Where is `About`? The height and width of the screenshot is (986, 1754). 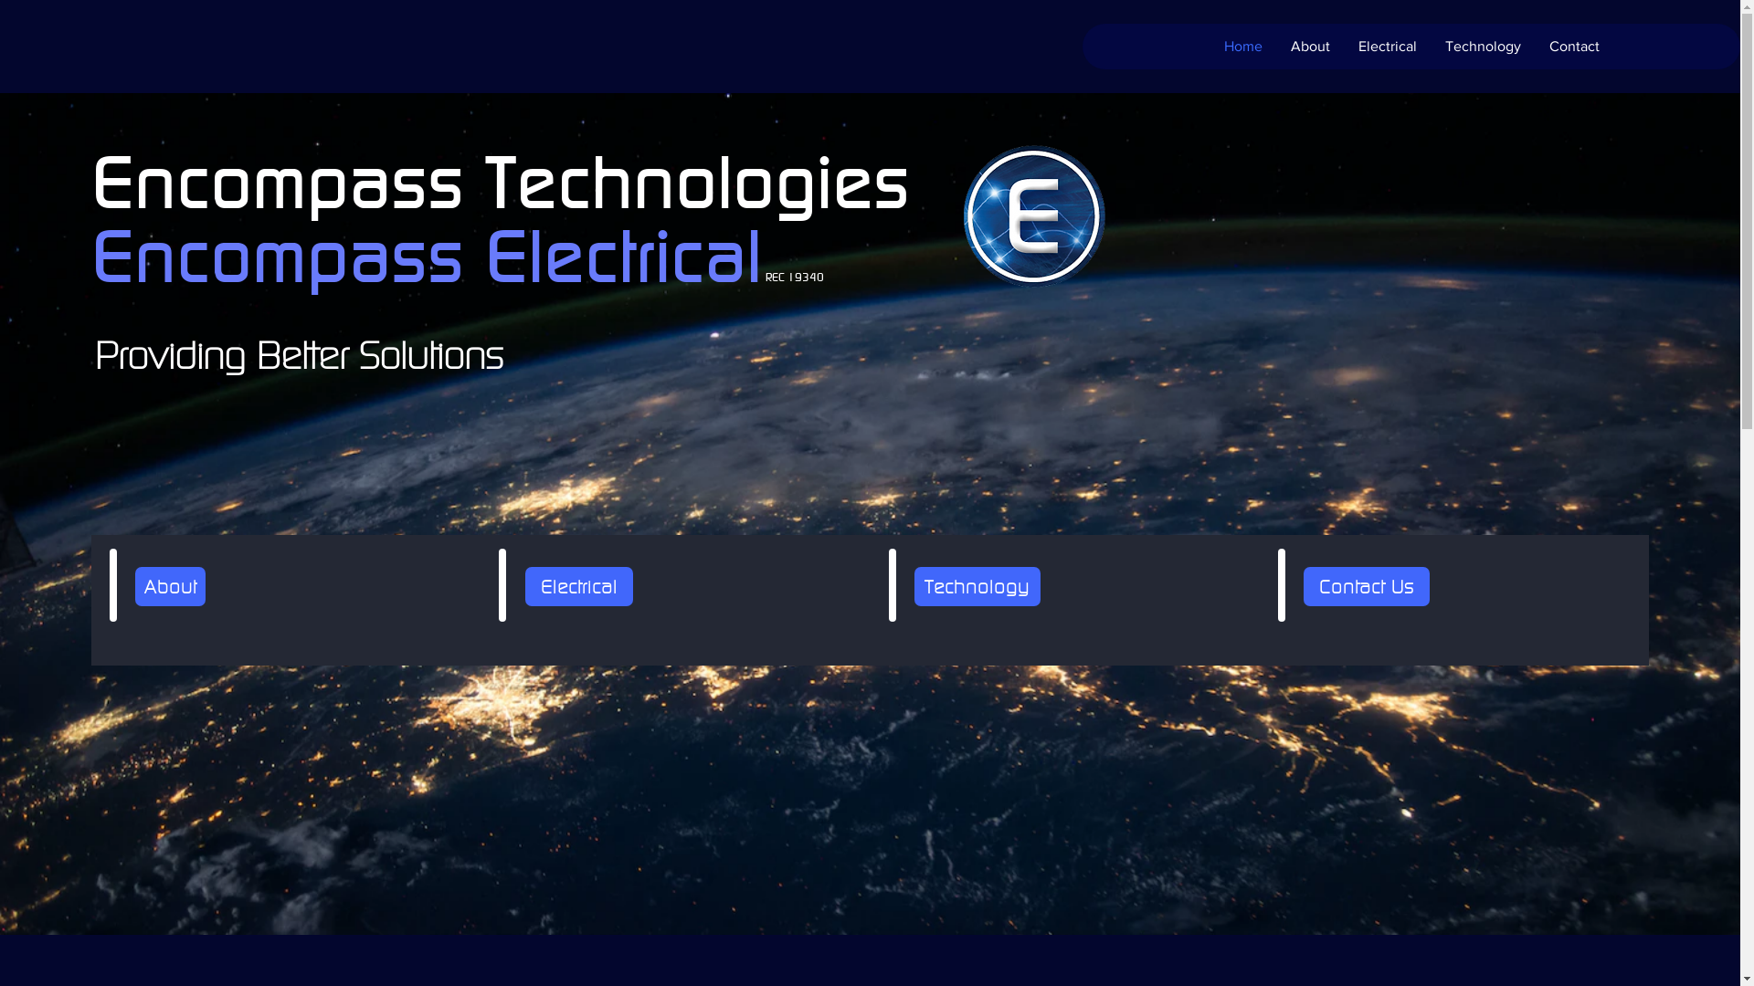
About is located at coordinates (170, 586).